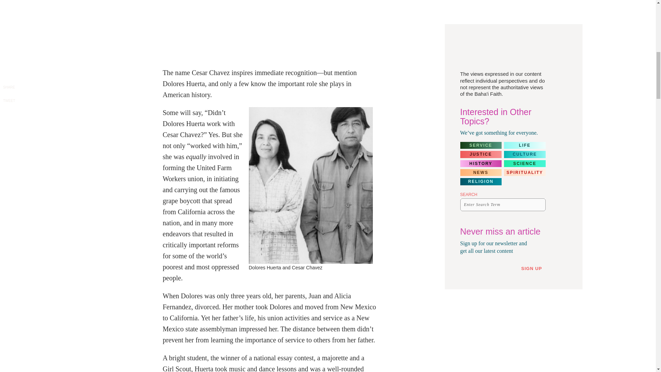  What do you see at coordinates (503, 205) in the screenshot?
I see `Search for:` at bounding box center [503, 205].